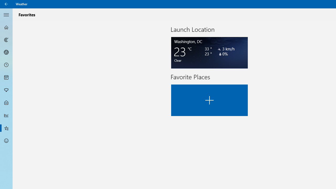 This screenshot has height=189, width=336. I want to click on Hourly Forecast - Not Selected, so click(6, 65).